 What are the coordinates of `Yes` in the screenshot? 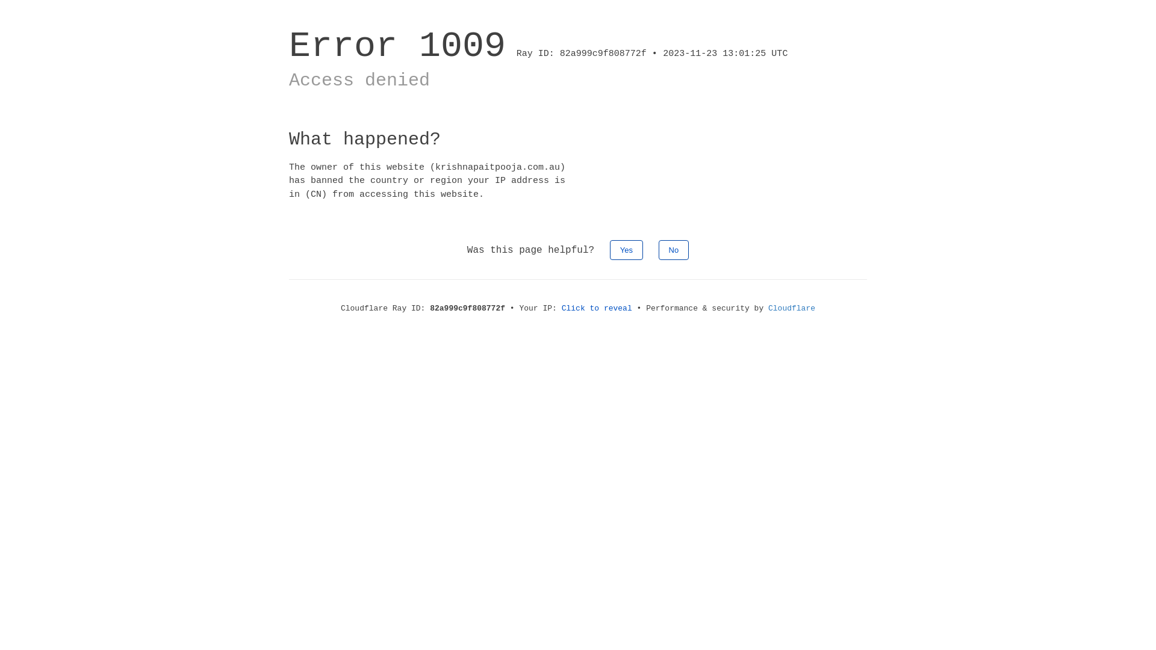 It's located at (626, 250).